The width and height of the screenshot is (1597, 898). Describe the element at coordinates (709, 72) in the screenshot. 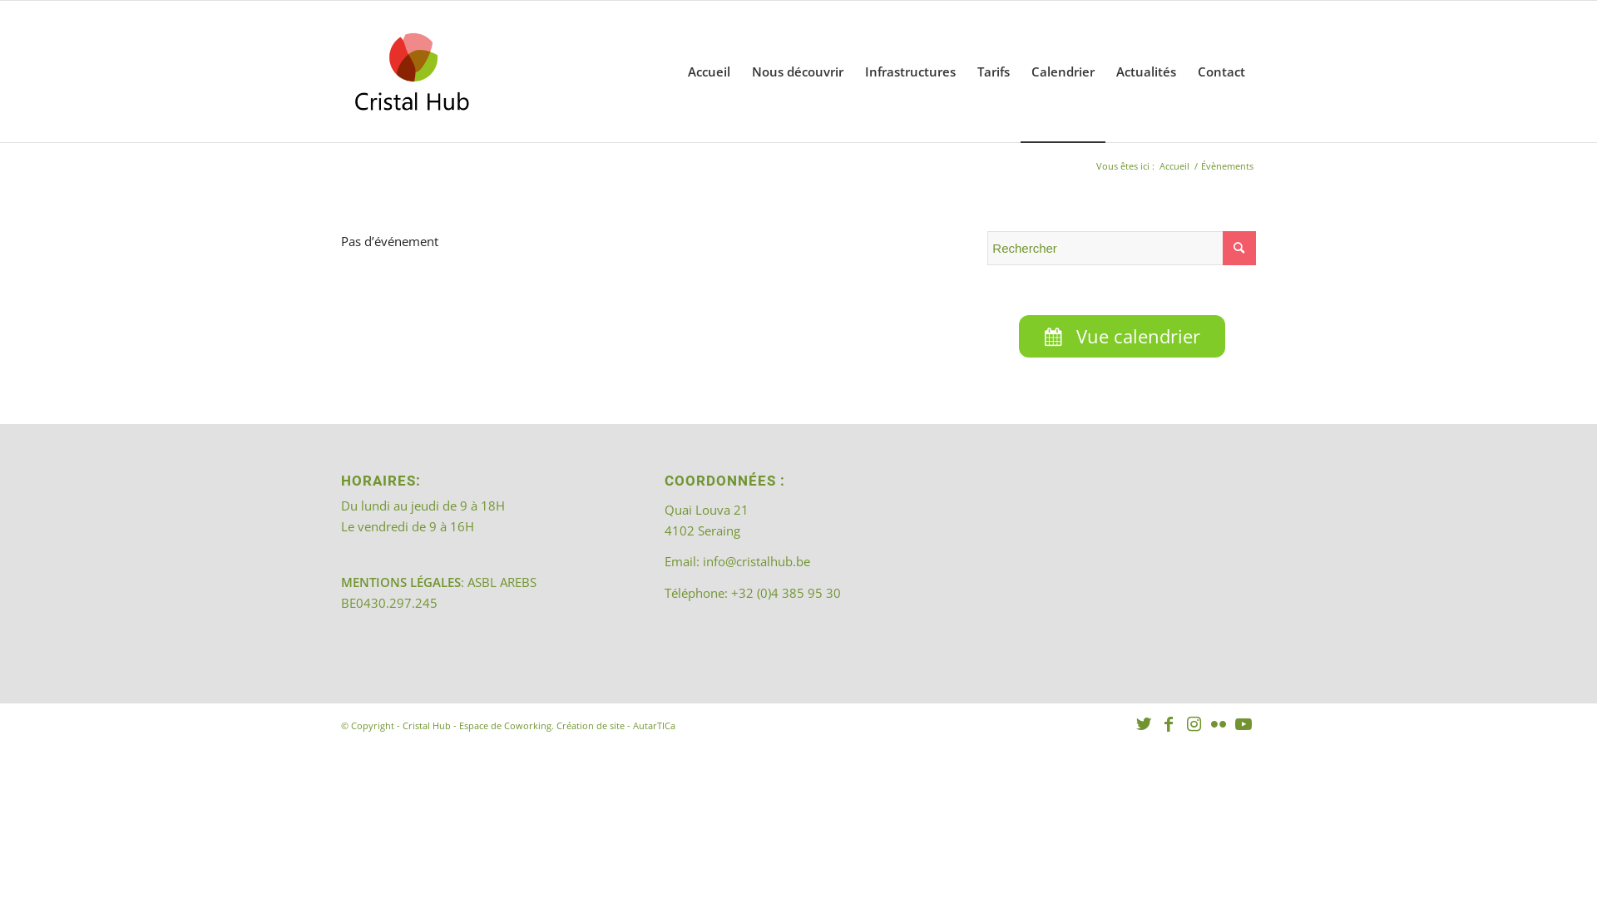

I see `Accueil` at that location.